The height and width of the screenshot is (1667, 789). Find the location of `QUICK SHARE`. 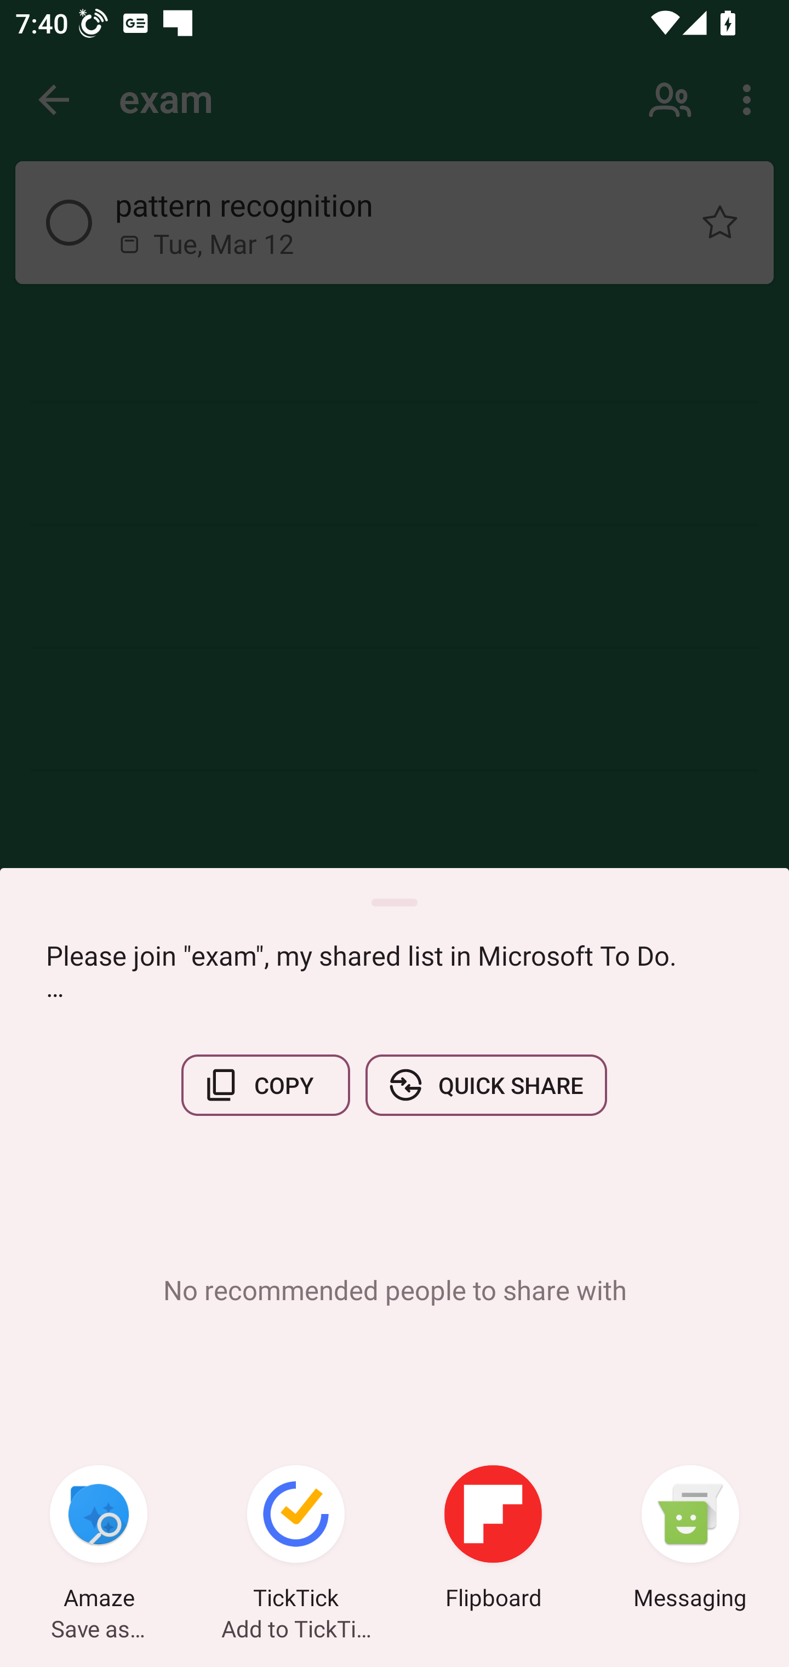

QUICK SHARE is located at coordinates (485, 1085).